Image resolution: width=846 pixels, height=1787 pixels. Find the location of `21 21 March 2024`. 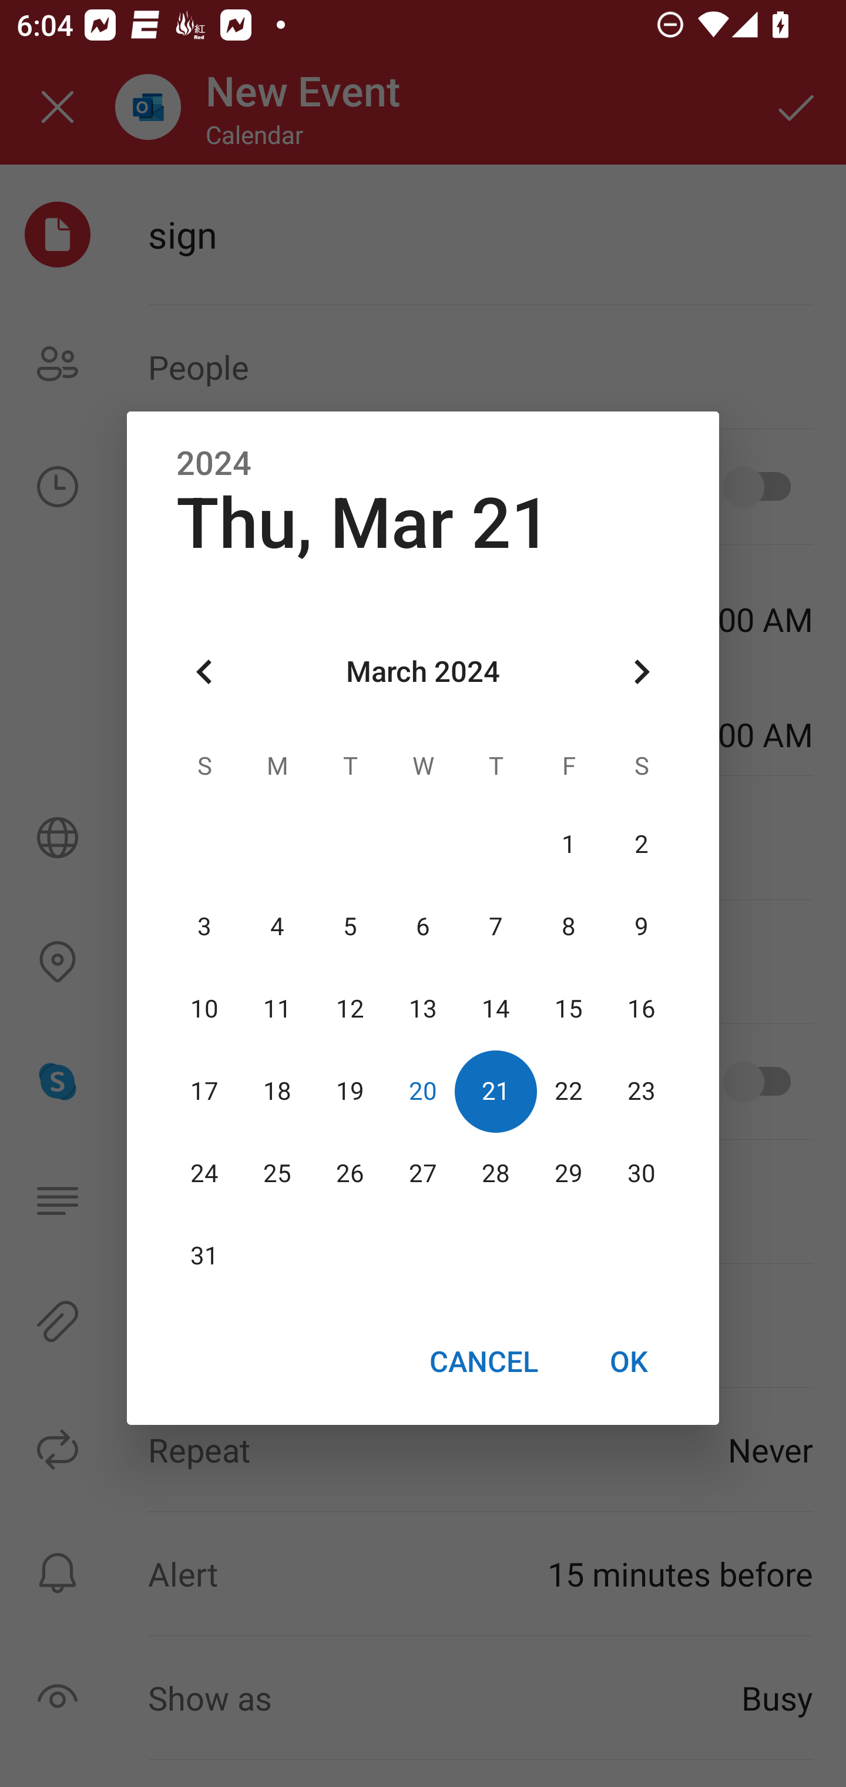

21 21 March 2024 is located at coordinates (495, 1092).